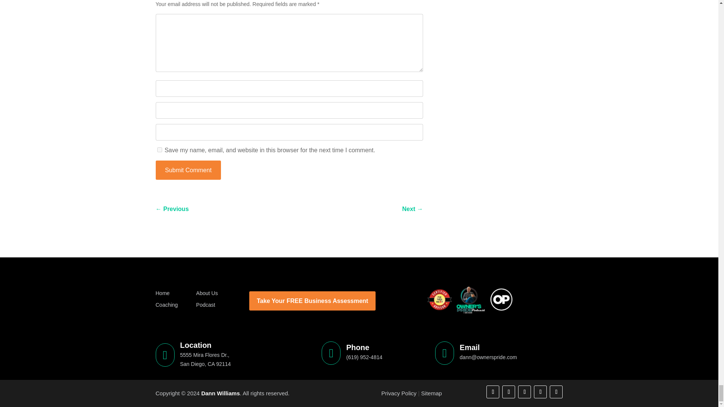  I want to click on Follow on X, so click(524, 392).